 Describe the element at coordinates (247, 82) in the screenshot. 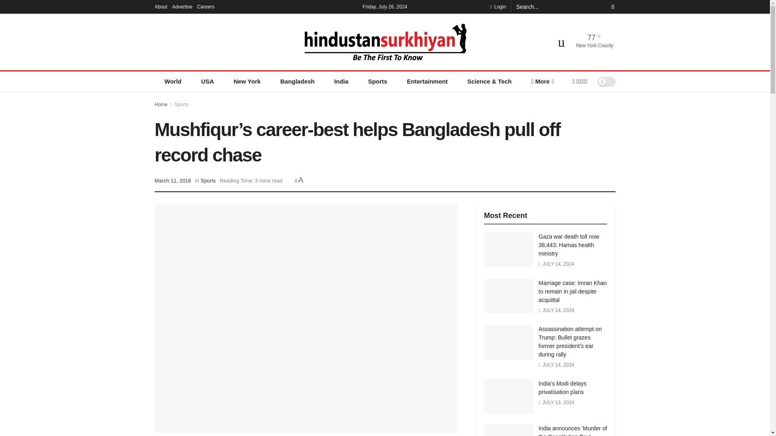

I see `New York` at that location.